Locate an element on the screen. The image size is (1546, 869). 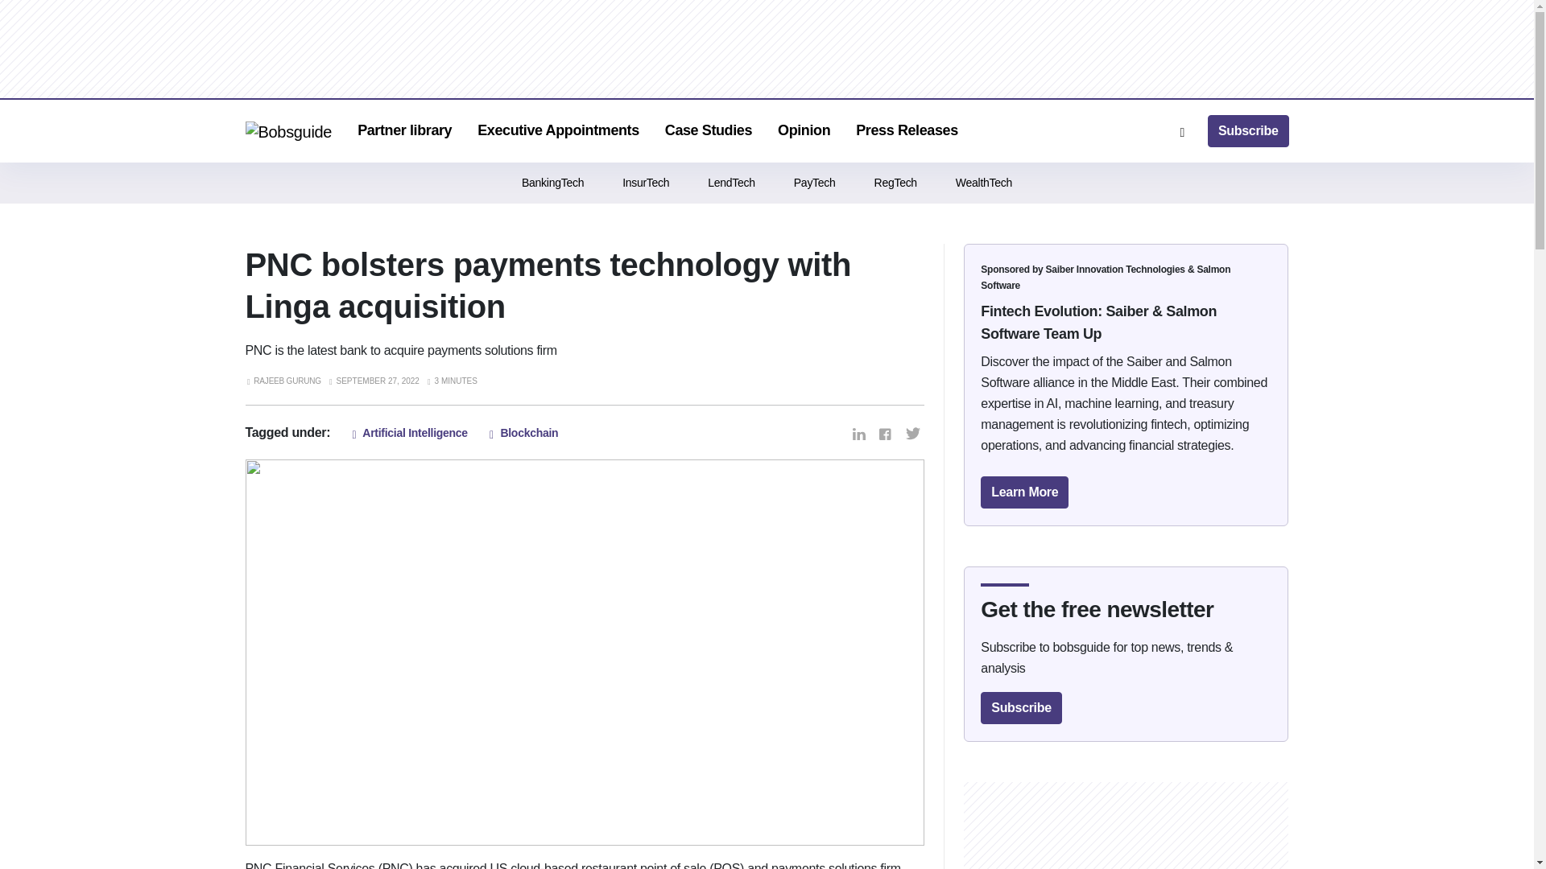
Partner library is located at coordinates (404, 130).